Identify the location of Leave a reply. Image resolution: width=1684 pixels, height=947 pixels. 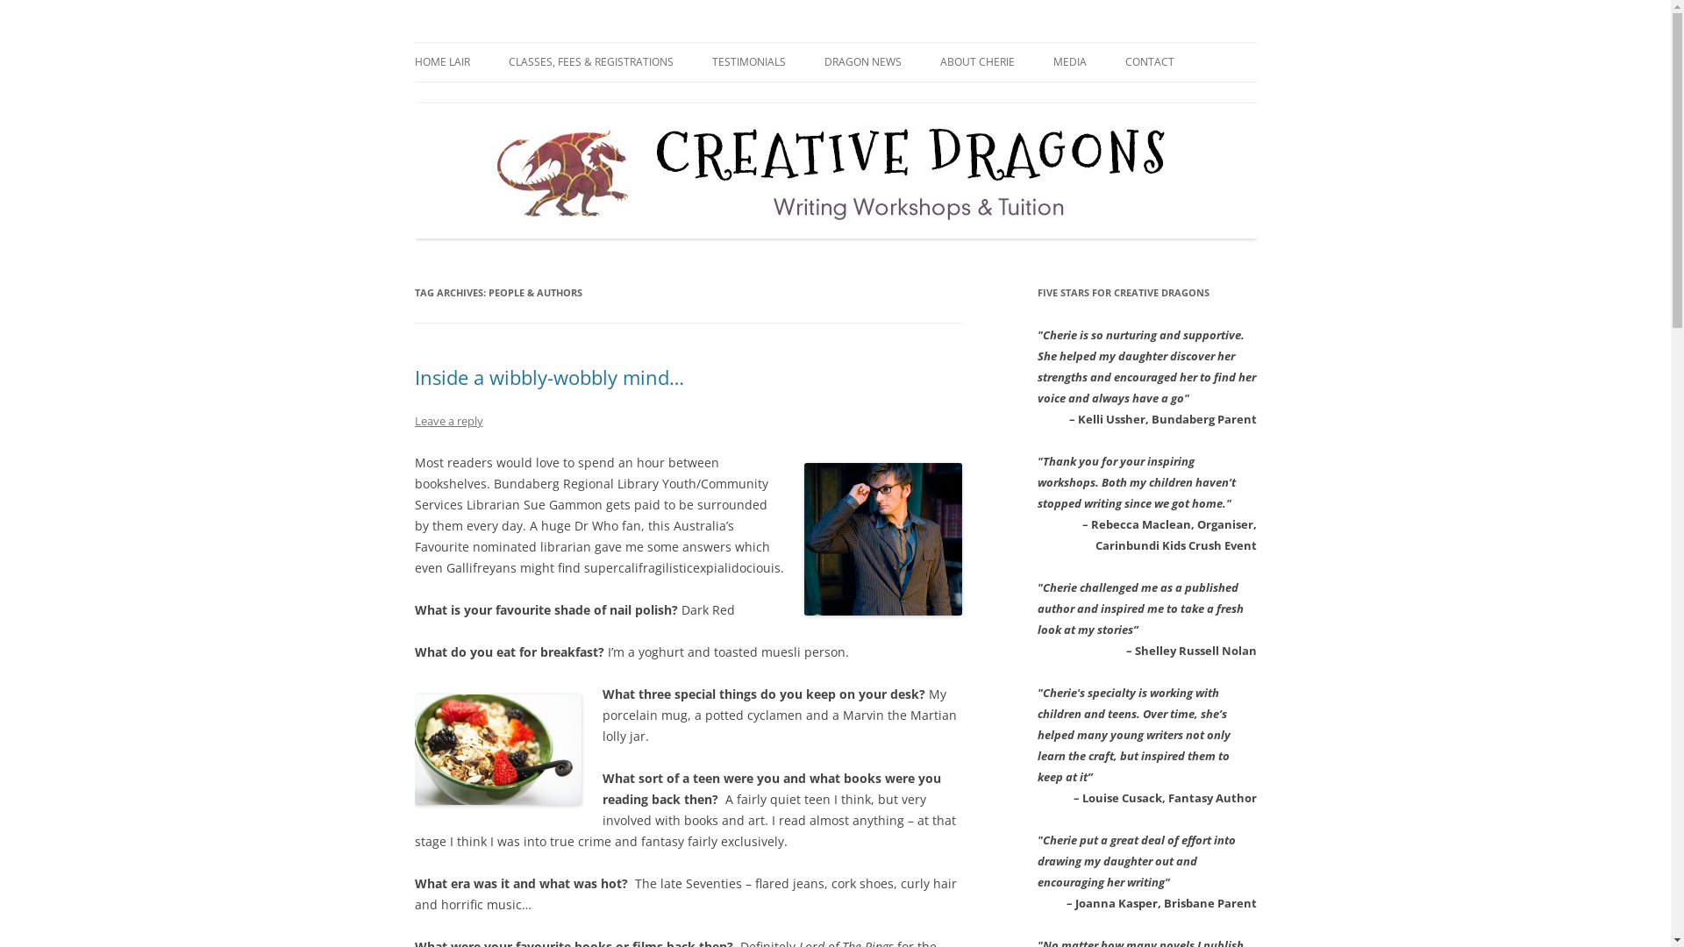
(448, 421).